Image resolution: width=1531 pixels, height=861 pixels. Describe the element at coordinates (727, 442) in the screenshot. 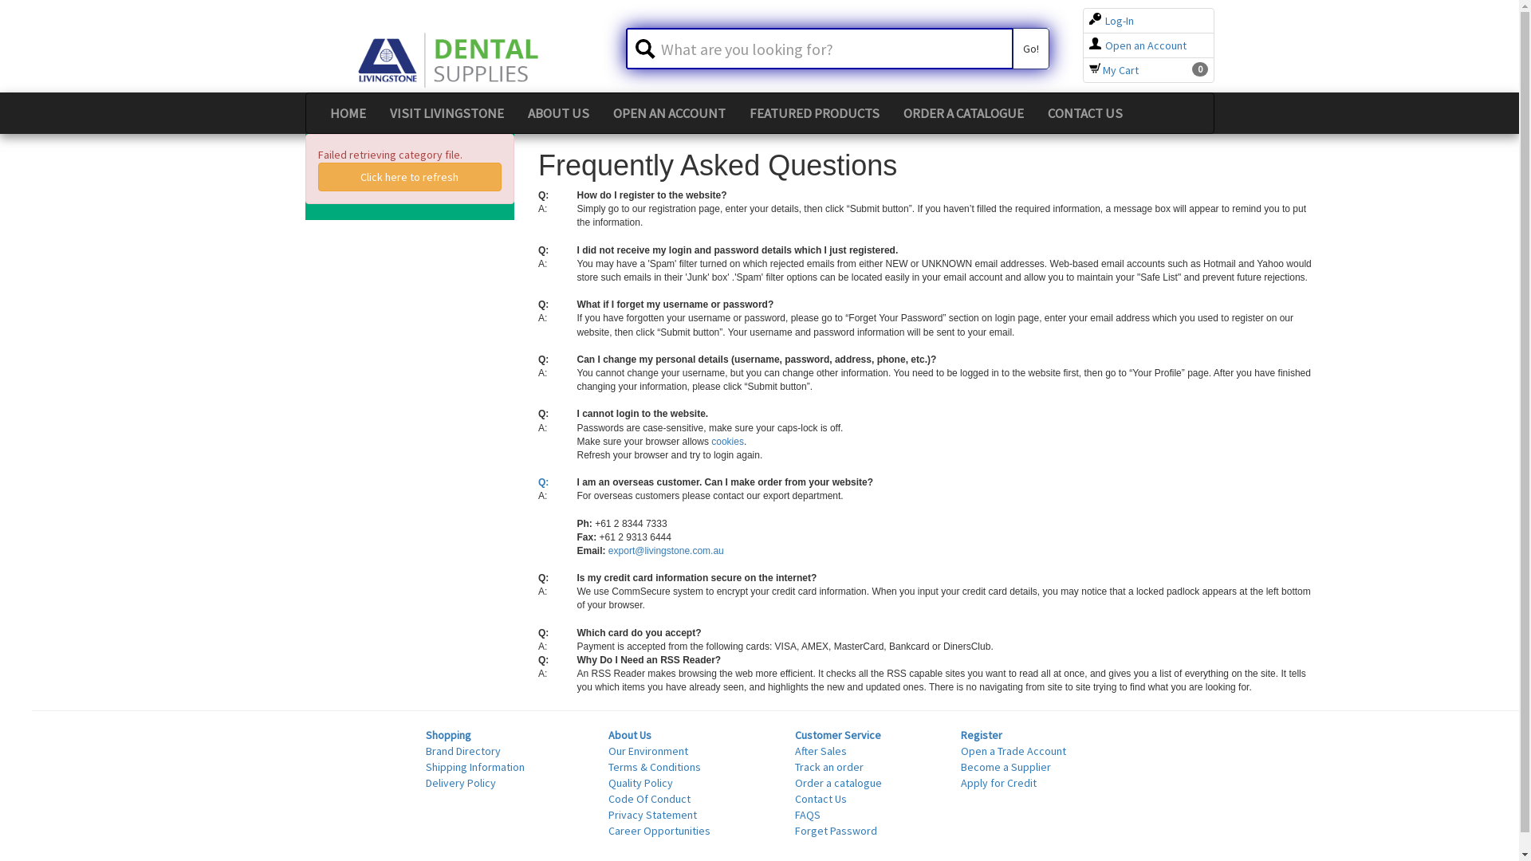

I see `cookies` at that location.